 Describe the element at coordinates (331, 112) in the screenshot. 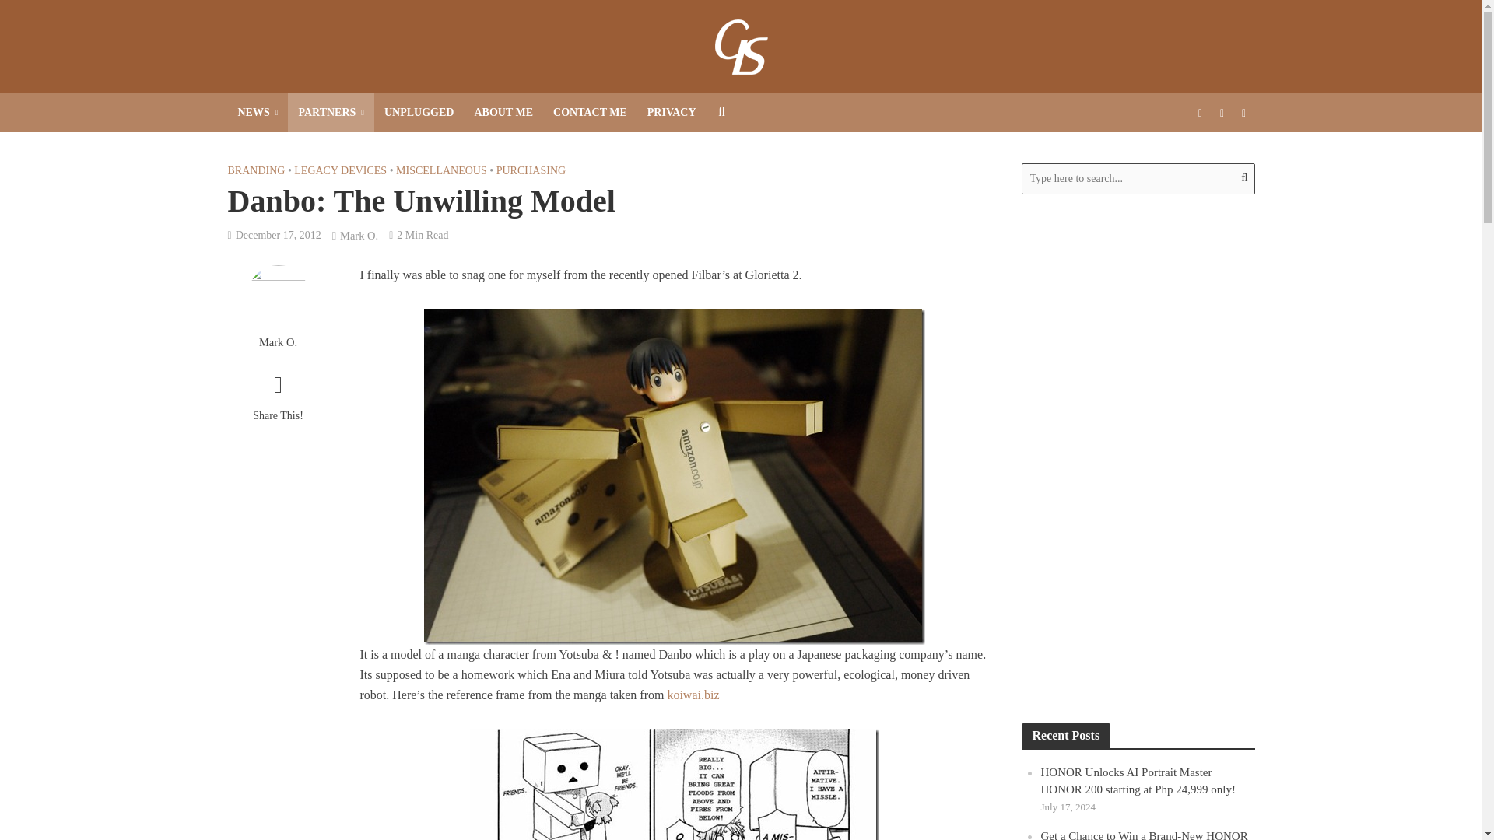

I see `PARTNERS` at that location.